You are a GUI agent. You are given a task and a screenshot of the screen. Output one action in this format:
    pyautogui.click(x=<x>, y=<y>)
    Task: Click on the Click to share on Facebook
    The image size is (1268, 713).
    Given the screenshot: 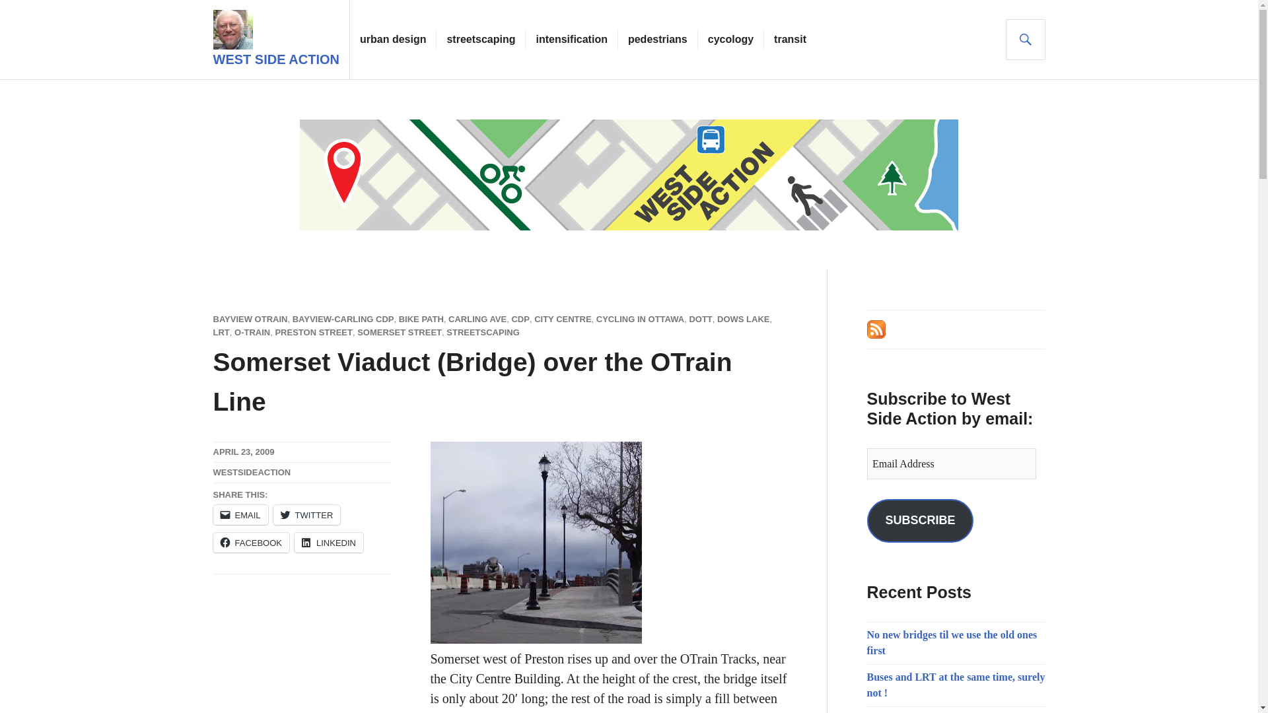 What is the action you would take?
    pyautogui.click(x=251, y=543)
    